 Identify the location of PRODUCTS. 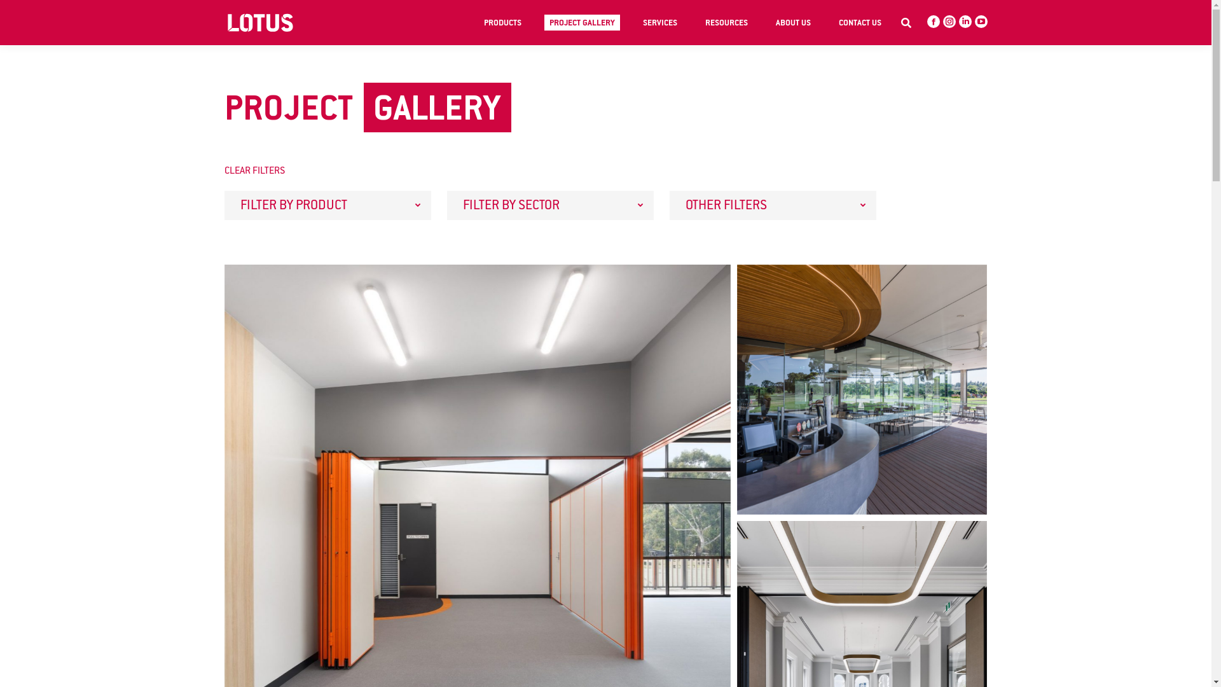
(502, 23).